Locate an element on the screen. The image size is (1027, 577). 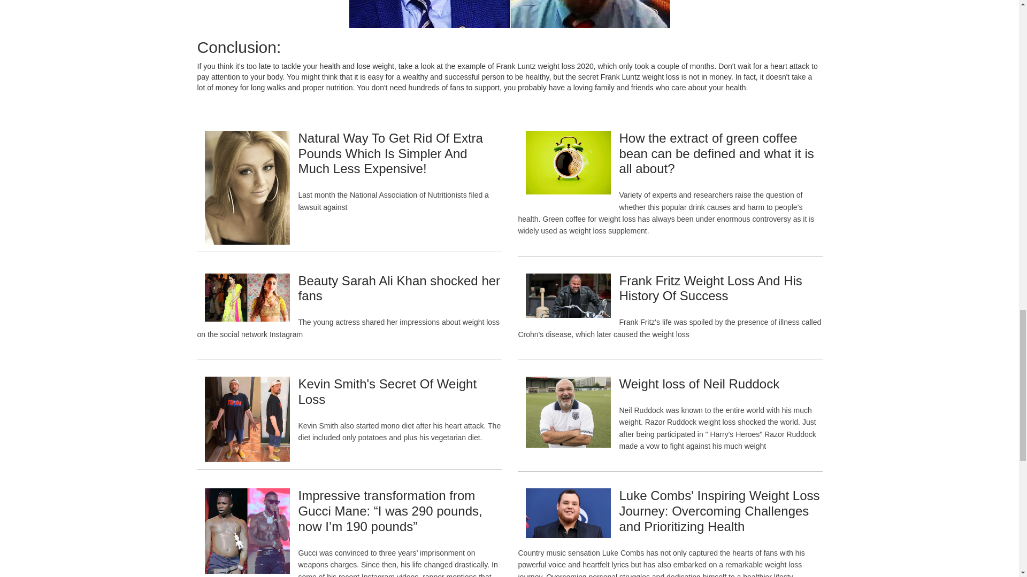
Kevin Smith's Secret Of Weight Loss is located at coordinates (387, 392).